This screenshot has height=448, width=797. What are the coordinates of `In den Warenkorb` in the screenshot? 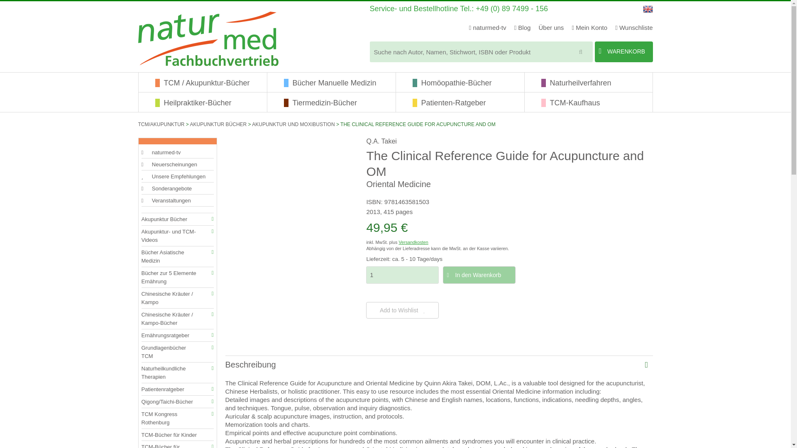 It's located at (479, 275).